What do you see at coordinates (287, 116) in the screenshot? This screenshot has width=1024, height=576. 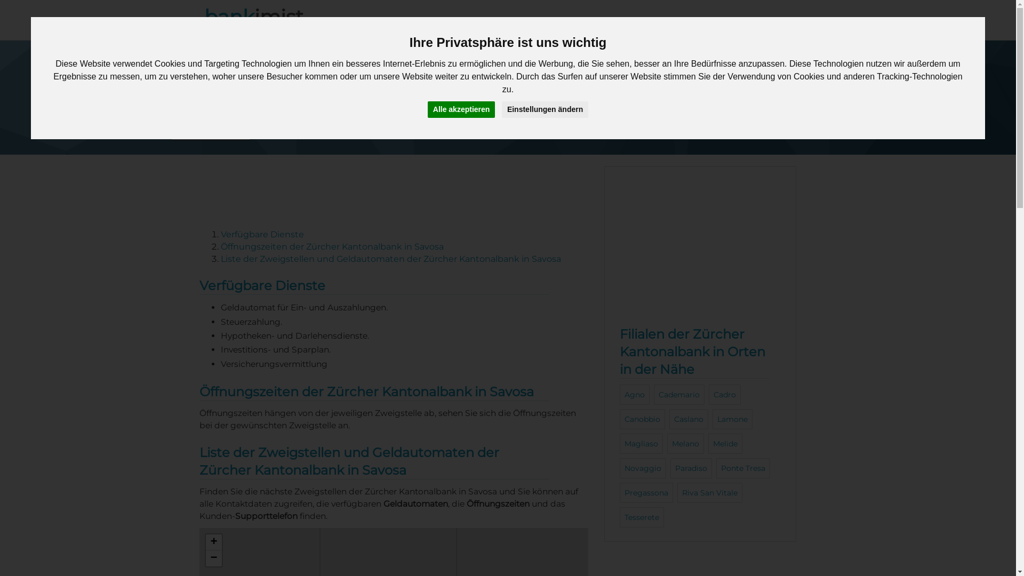 I see `Startseite` at bounding box center [287, 116].